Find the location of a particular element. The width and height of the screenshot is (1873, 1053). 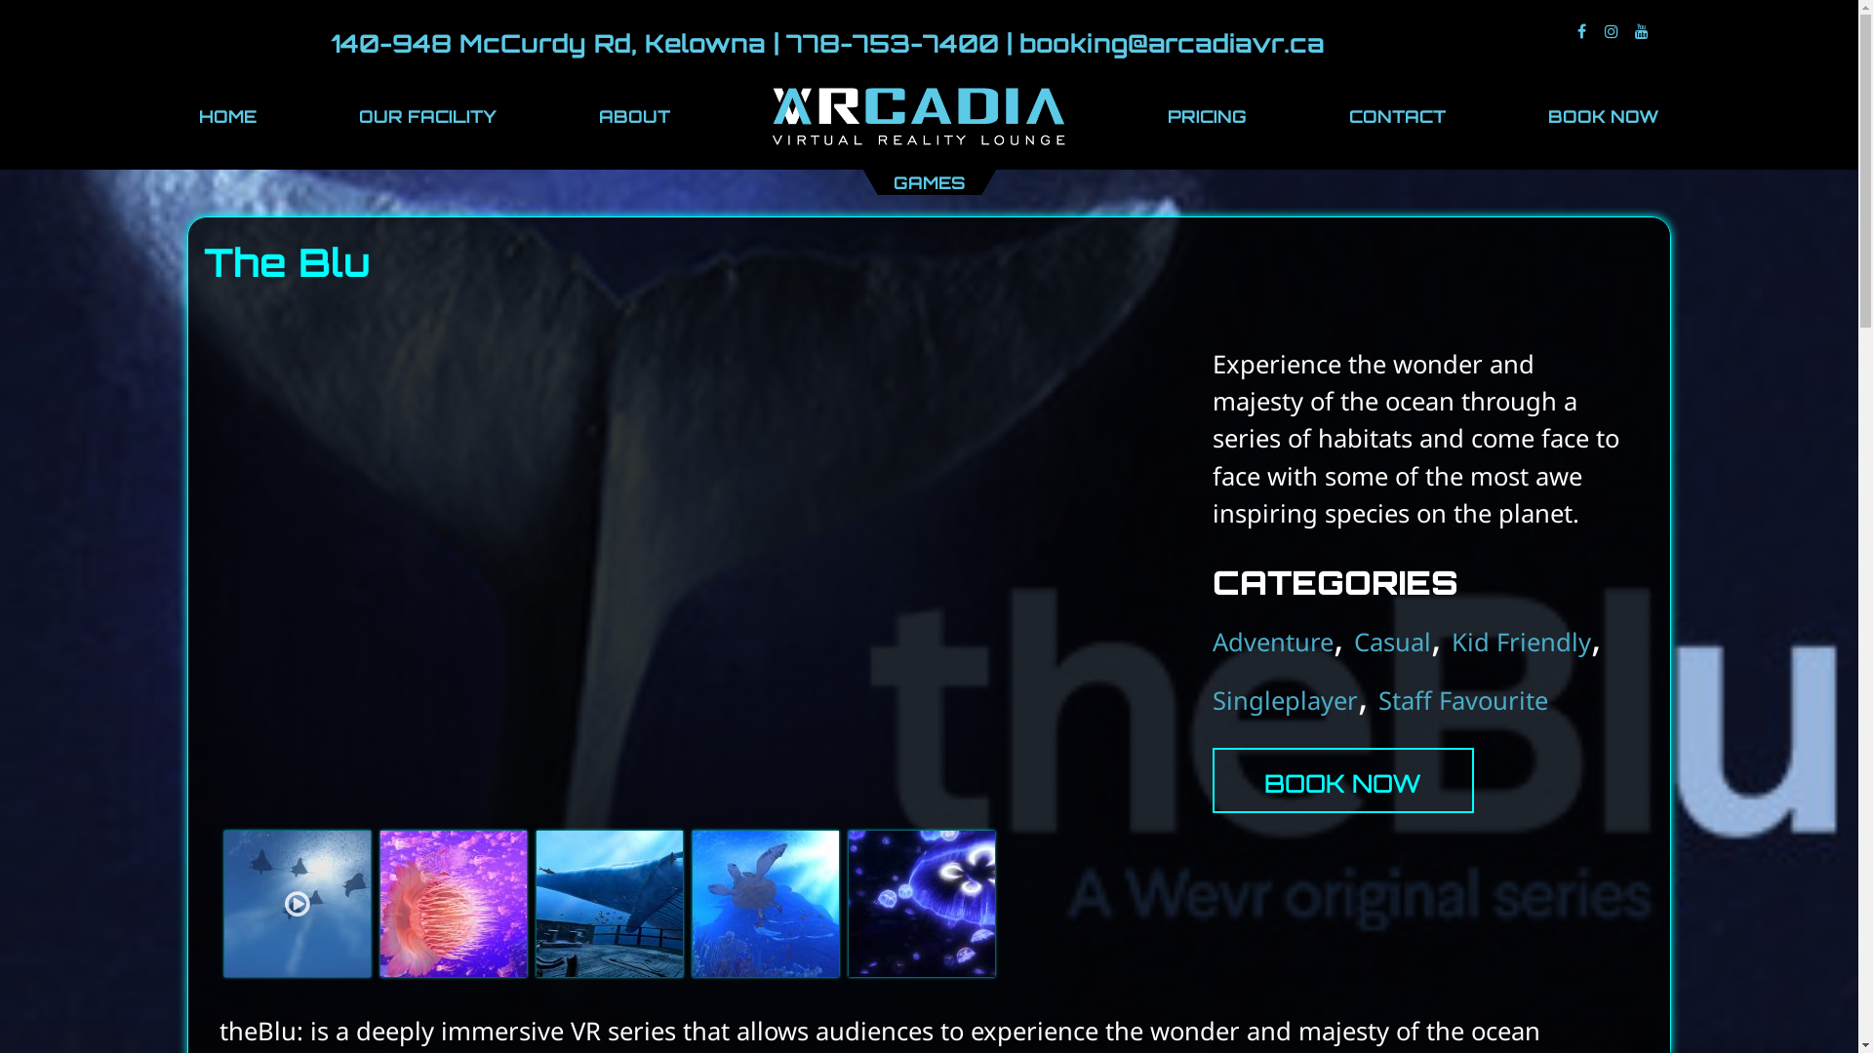

Kid Friendly is located at coordinates (1522, 642).